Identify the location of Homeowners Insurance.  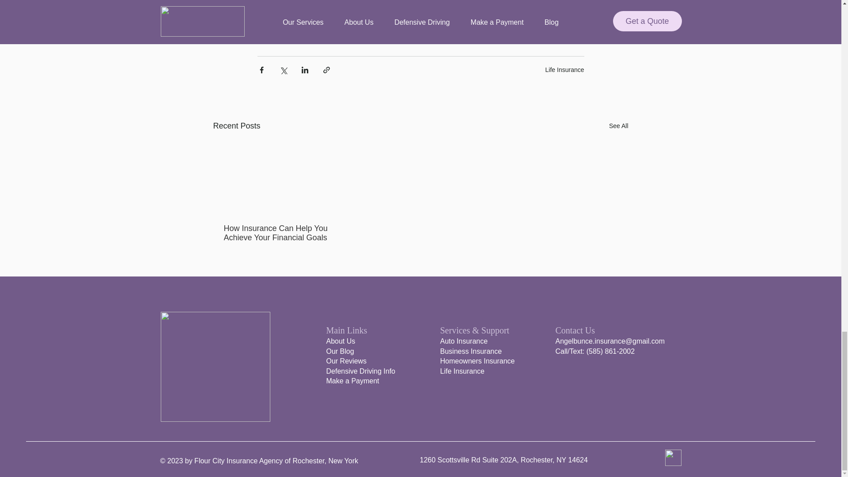
(477, 361).